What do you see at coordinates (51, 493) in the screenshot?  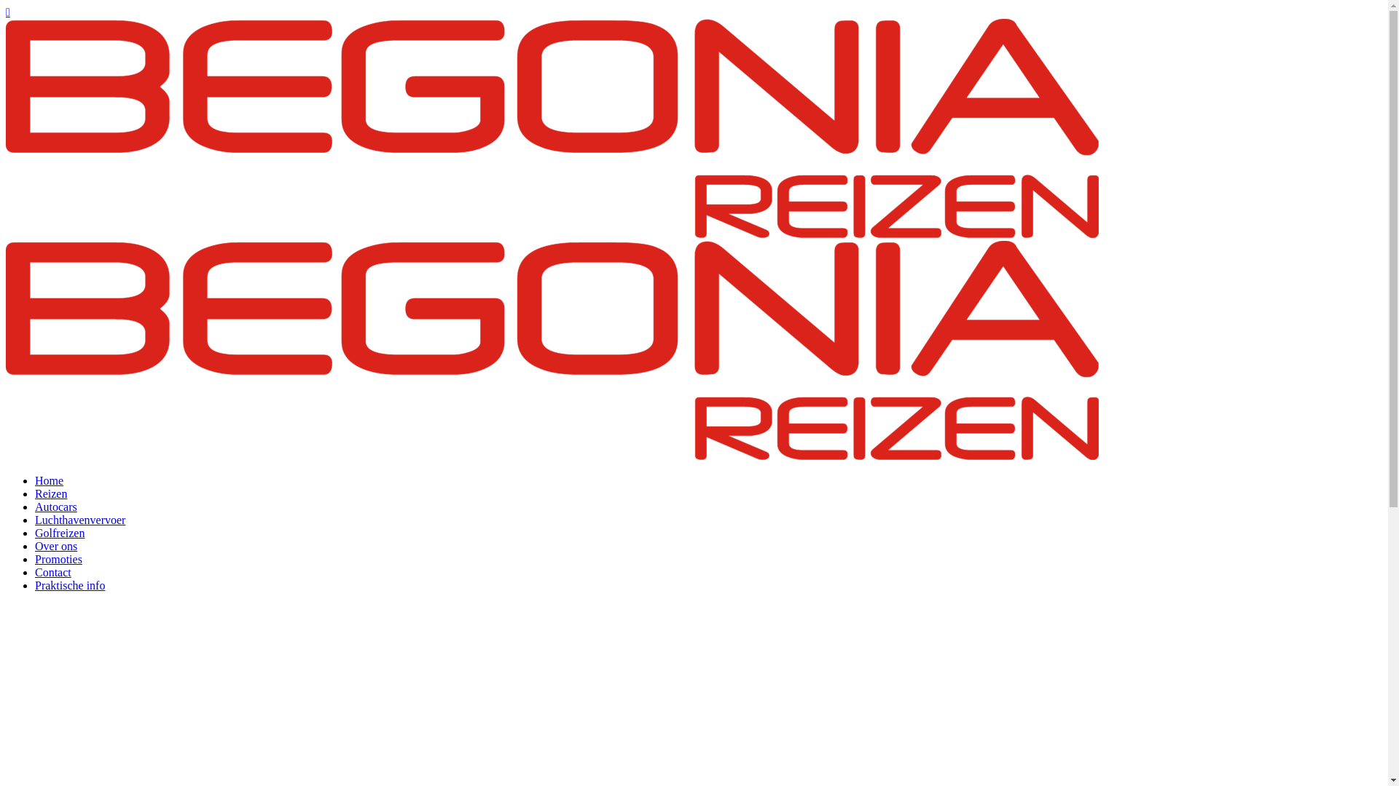 I see `Reizen` at bounding box center [51, 493].